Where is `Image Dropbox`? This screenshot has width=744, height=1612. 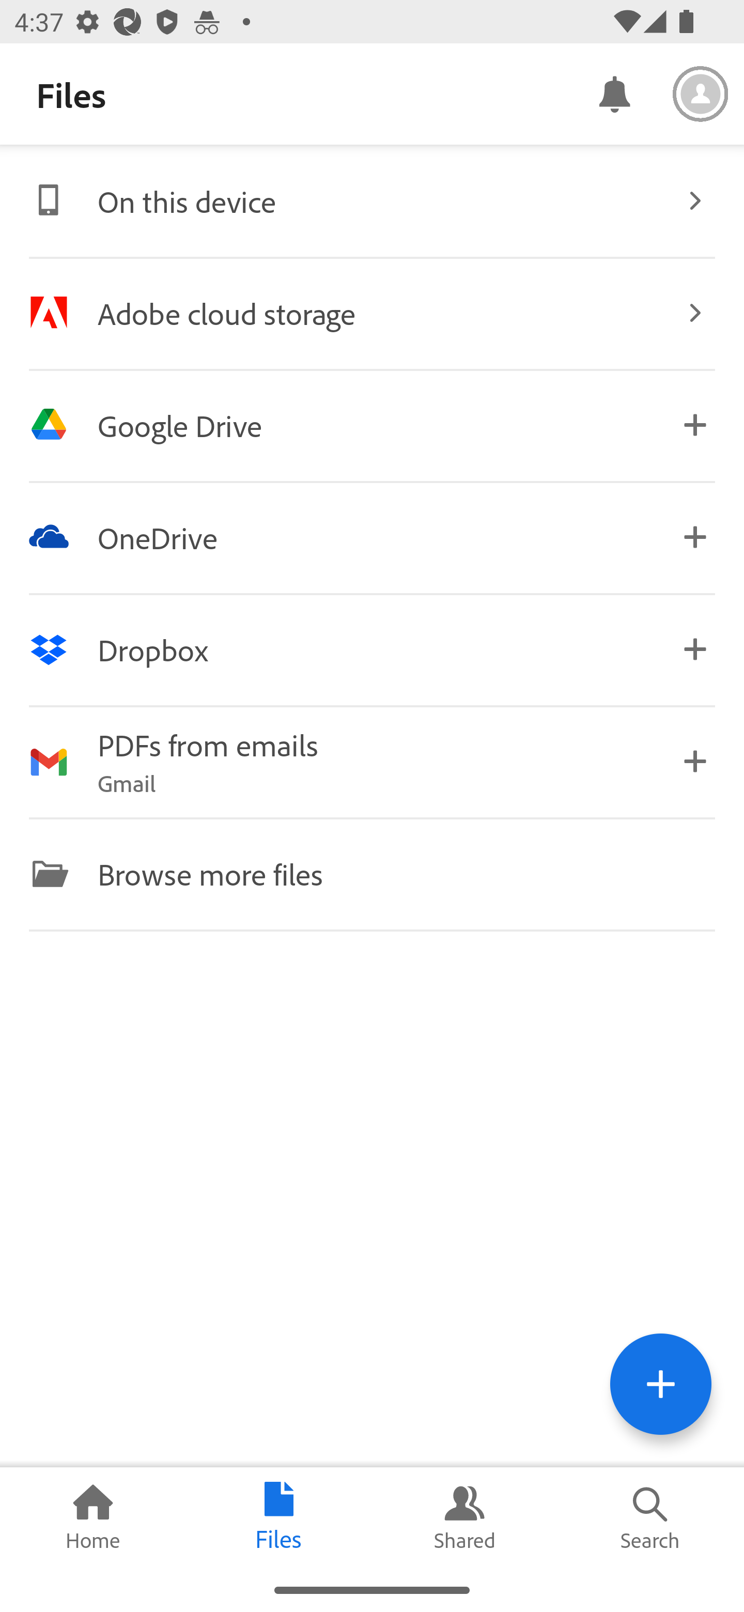
Image Dropbox is located at coordinates (372, 649).